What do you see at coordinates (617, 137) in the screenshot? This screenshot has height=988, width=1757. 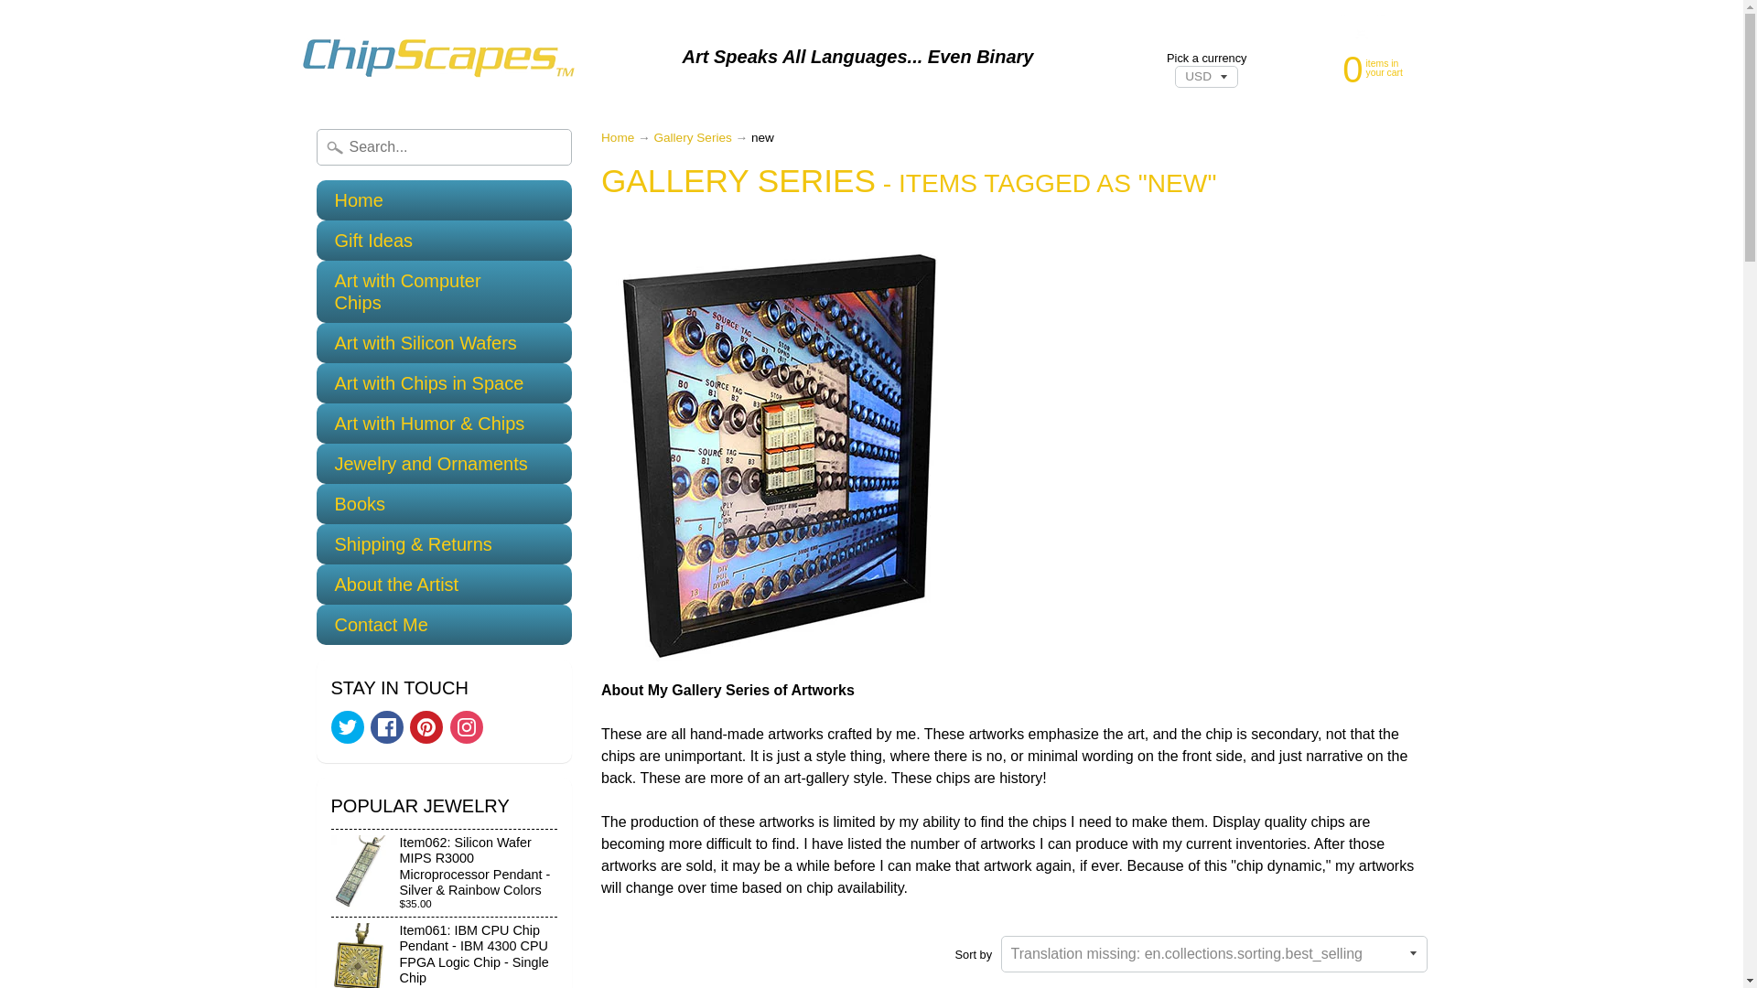 I see `Home` at bounding box center [617, 137].